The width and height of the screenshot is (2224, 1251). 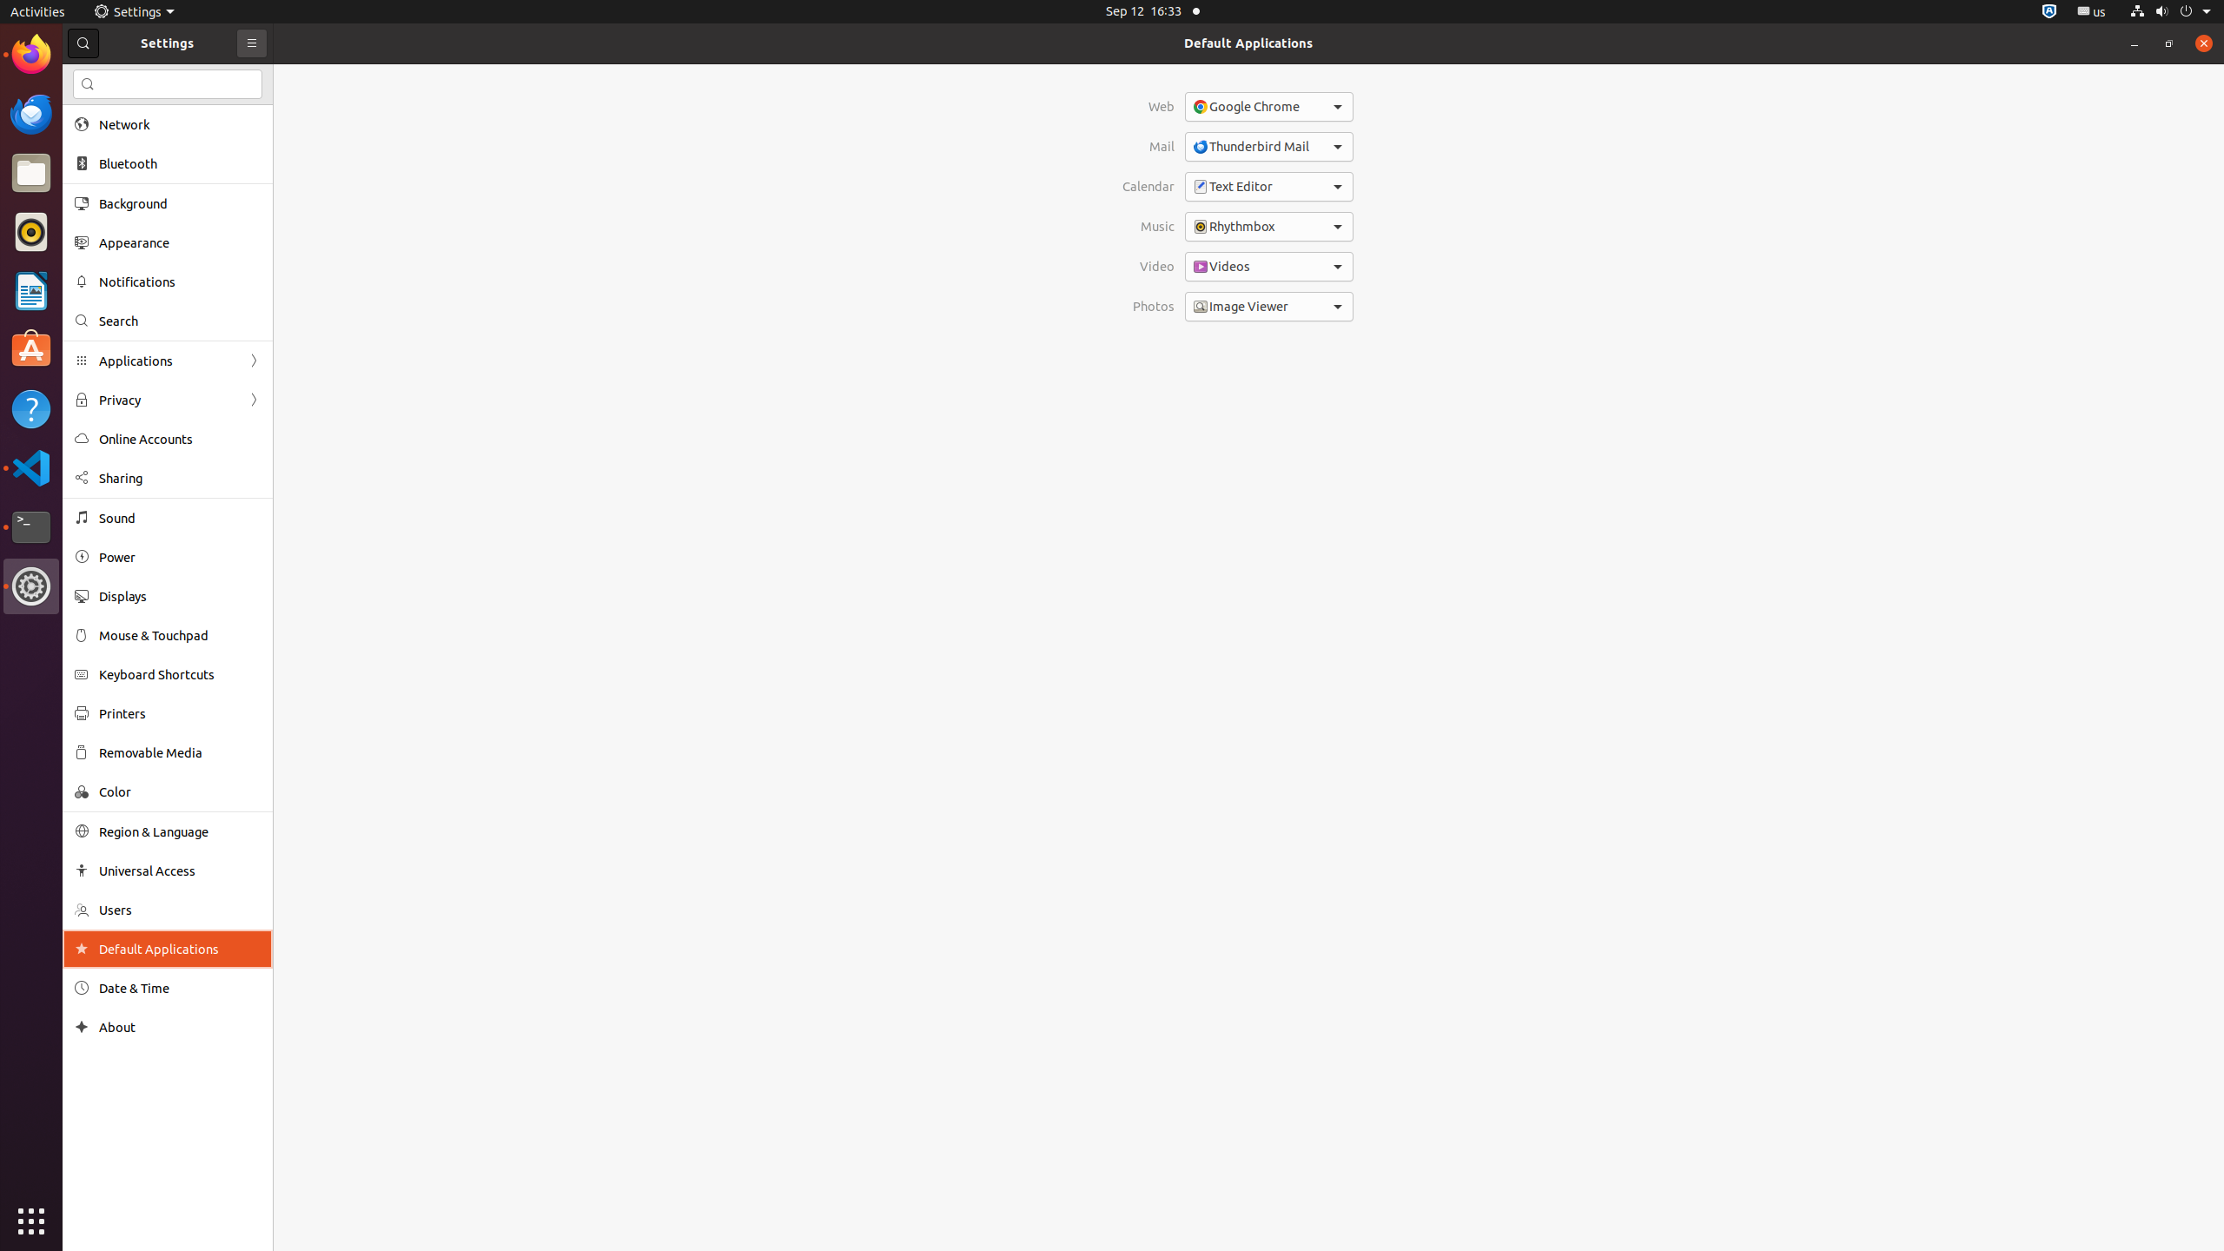 I want to click on Sound, so click(x=180, y=518).